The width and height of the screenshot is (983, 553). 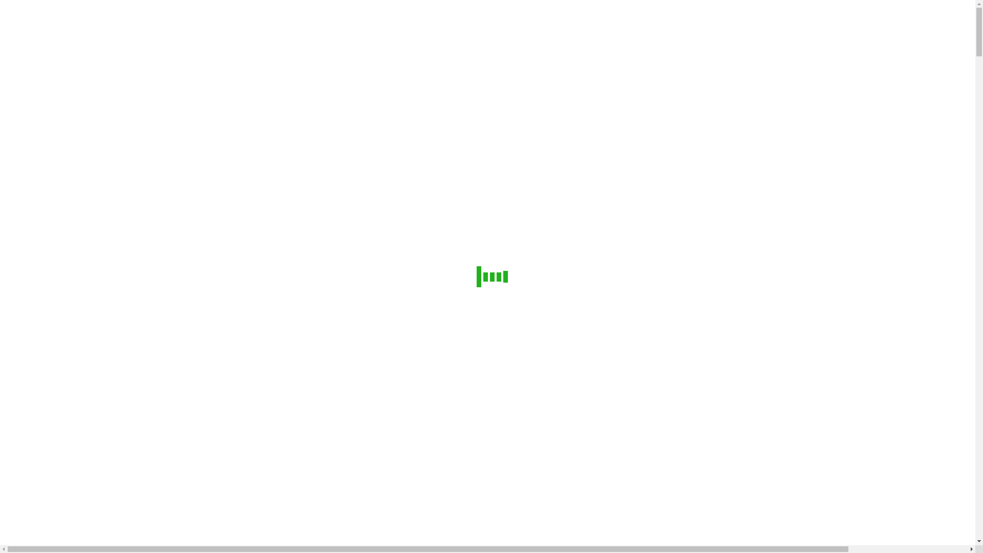 What do you see at coordinates (60, 358) in the screenshot?
I see `Traffic` at bounding box center [60, 358].